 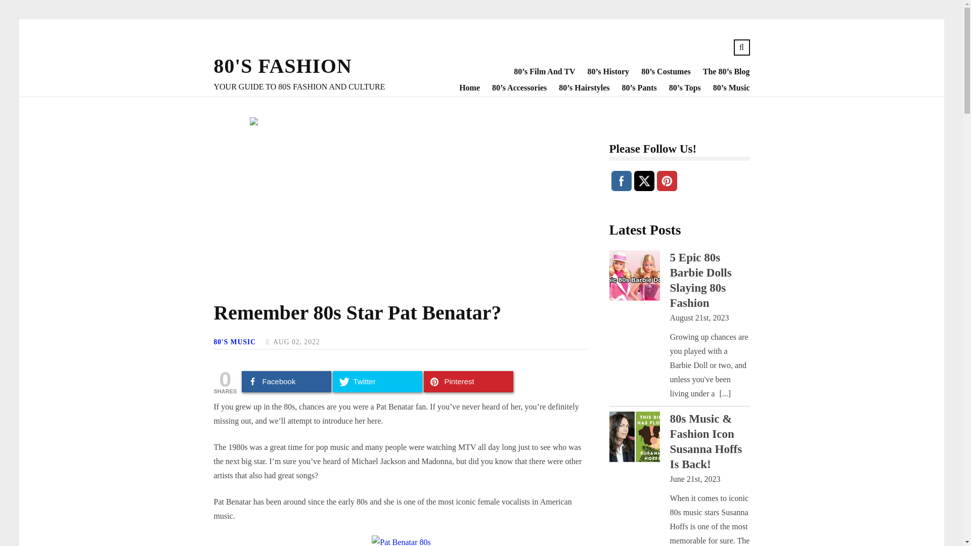 I want to click on Twitter, so click(x=644, y=181).